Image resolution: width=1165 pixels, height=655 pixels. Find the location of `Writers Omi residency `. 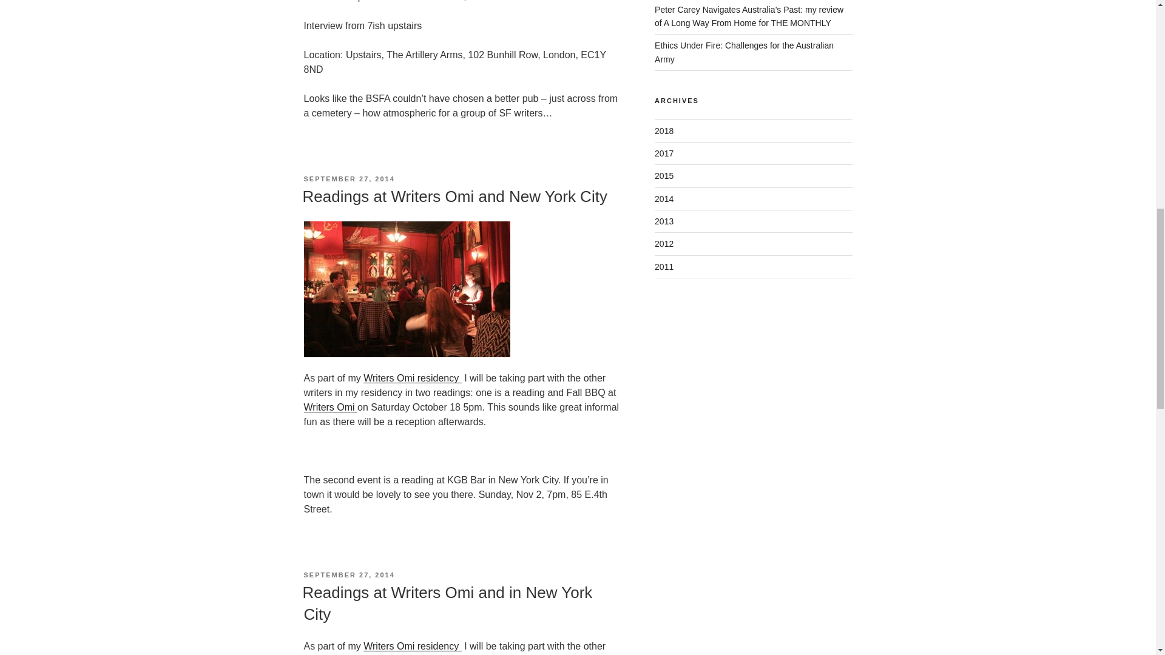

Writers Omi residency  is located at coordinates (413, 646).